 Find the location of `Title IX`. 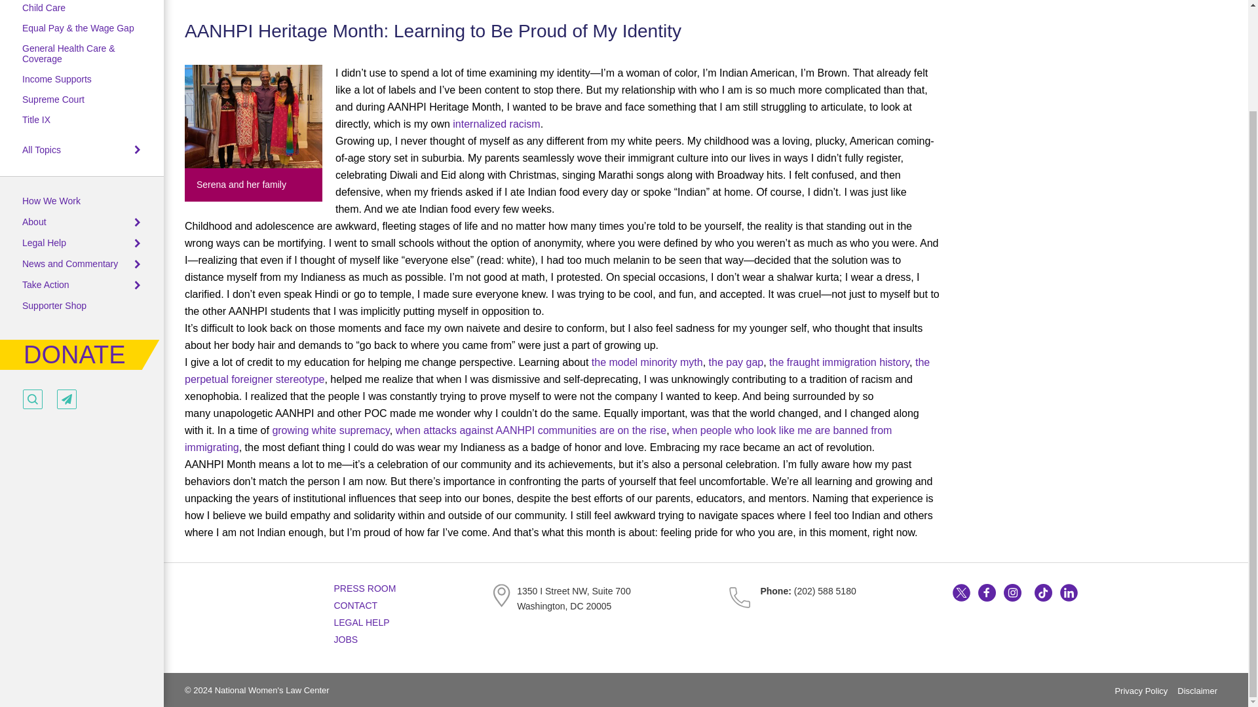

Title IX is located at coordinates (36, 119).